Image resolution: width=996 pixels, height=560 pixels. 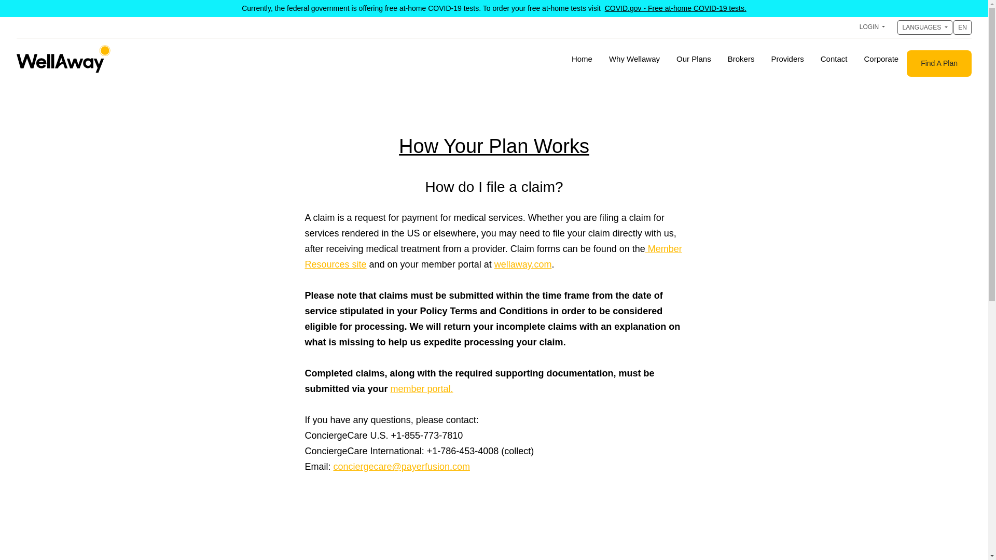 I want to click on Corporate, so click(x=881, y=59).